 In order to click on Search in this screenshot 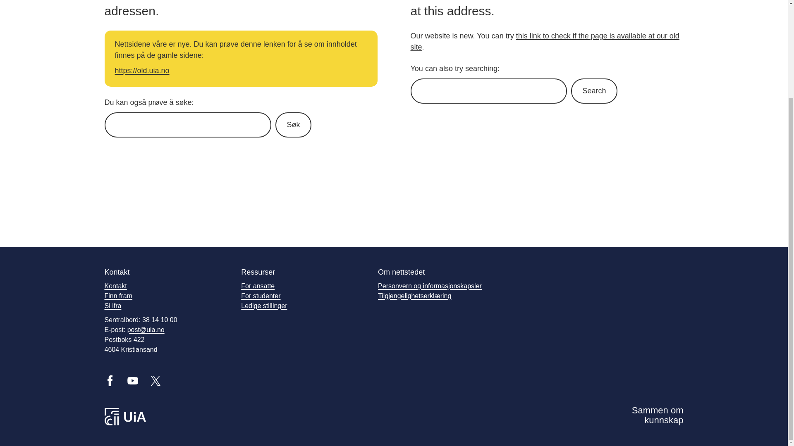, I will do `click(594, 91)`.